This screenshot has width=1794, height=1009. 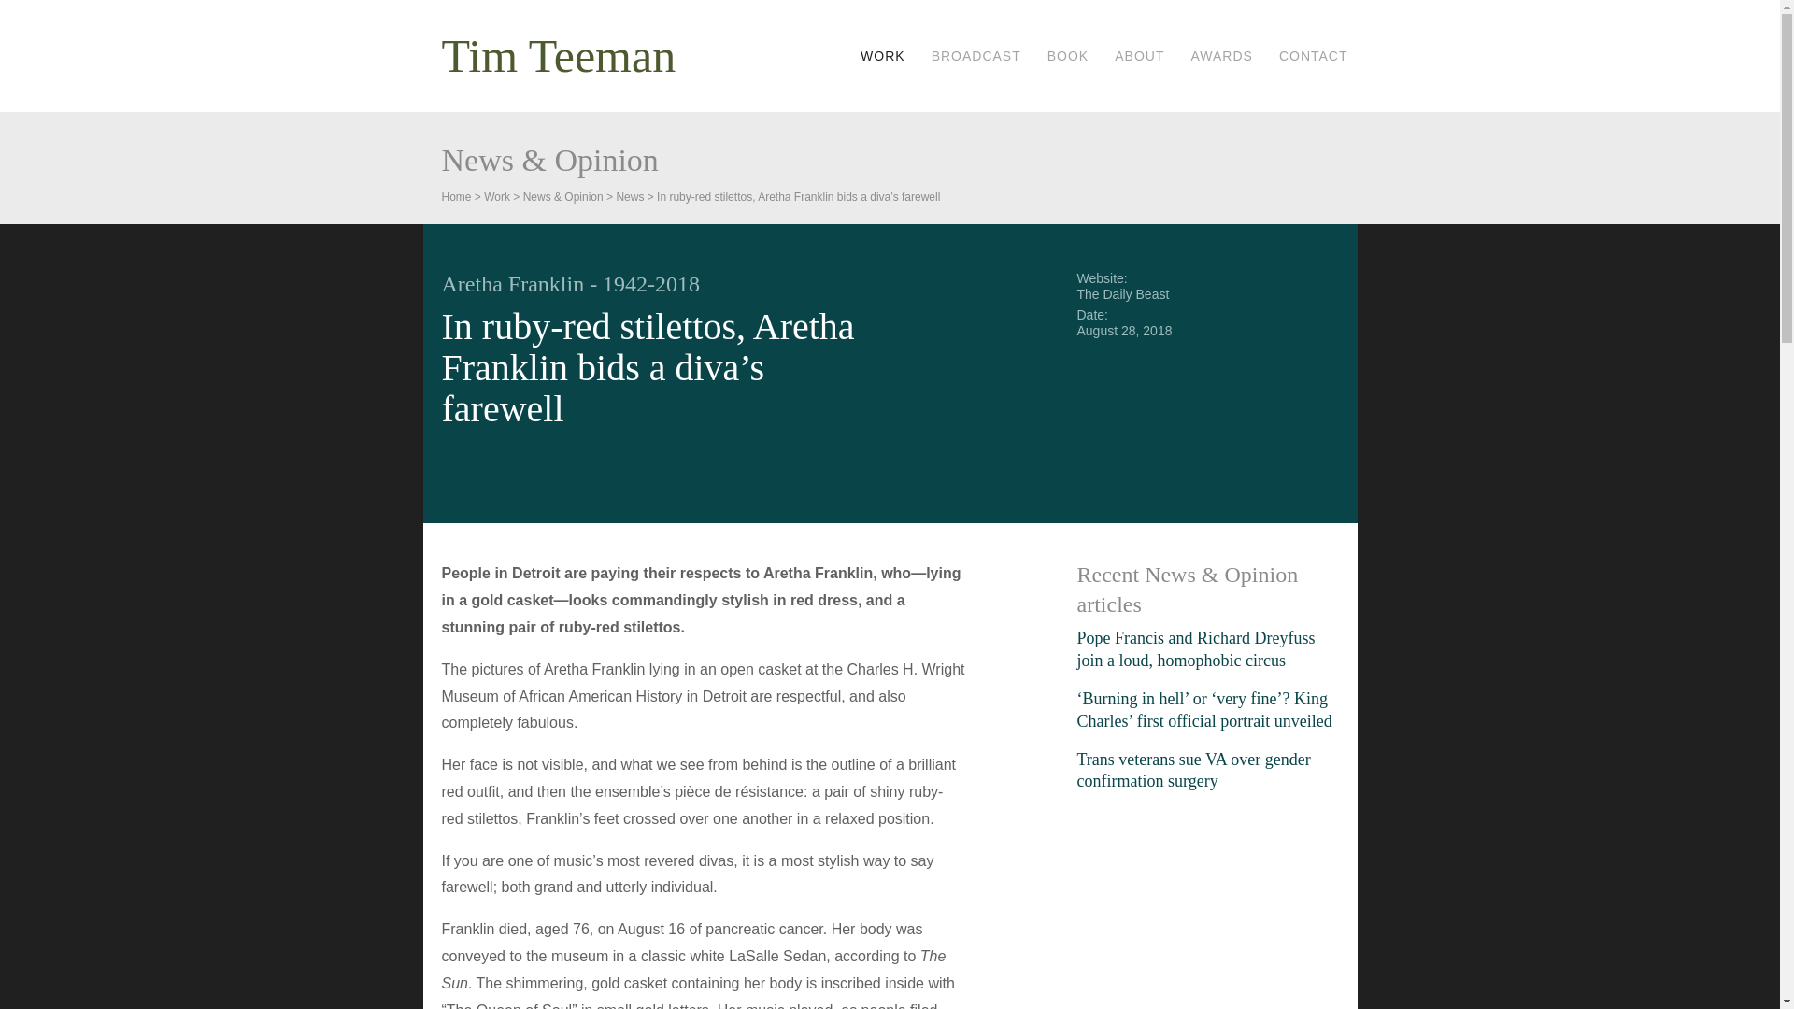 I want to click on ABOUT, so click(x=1139, y=56).